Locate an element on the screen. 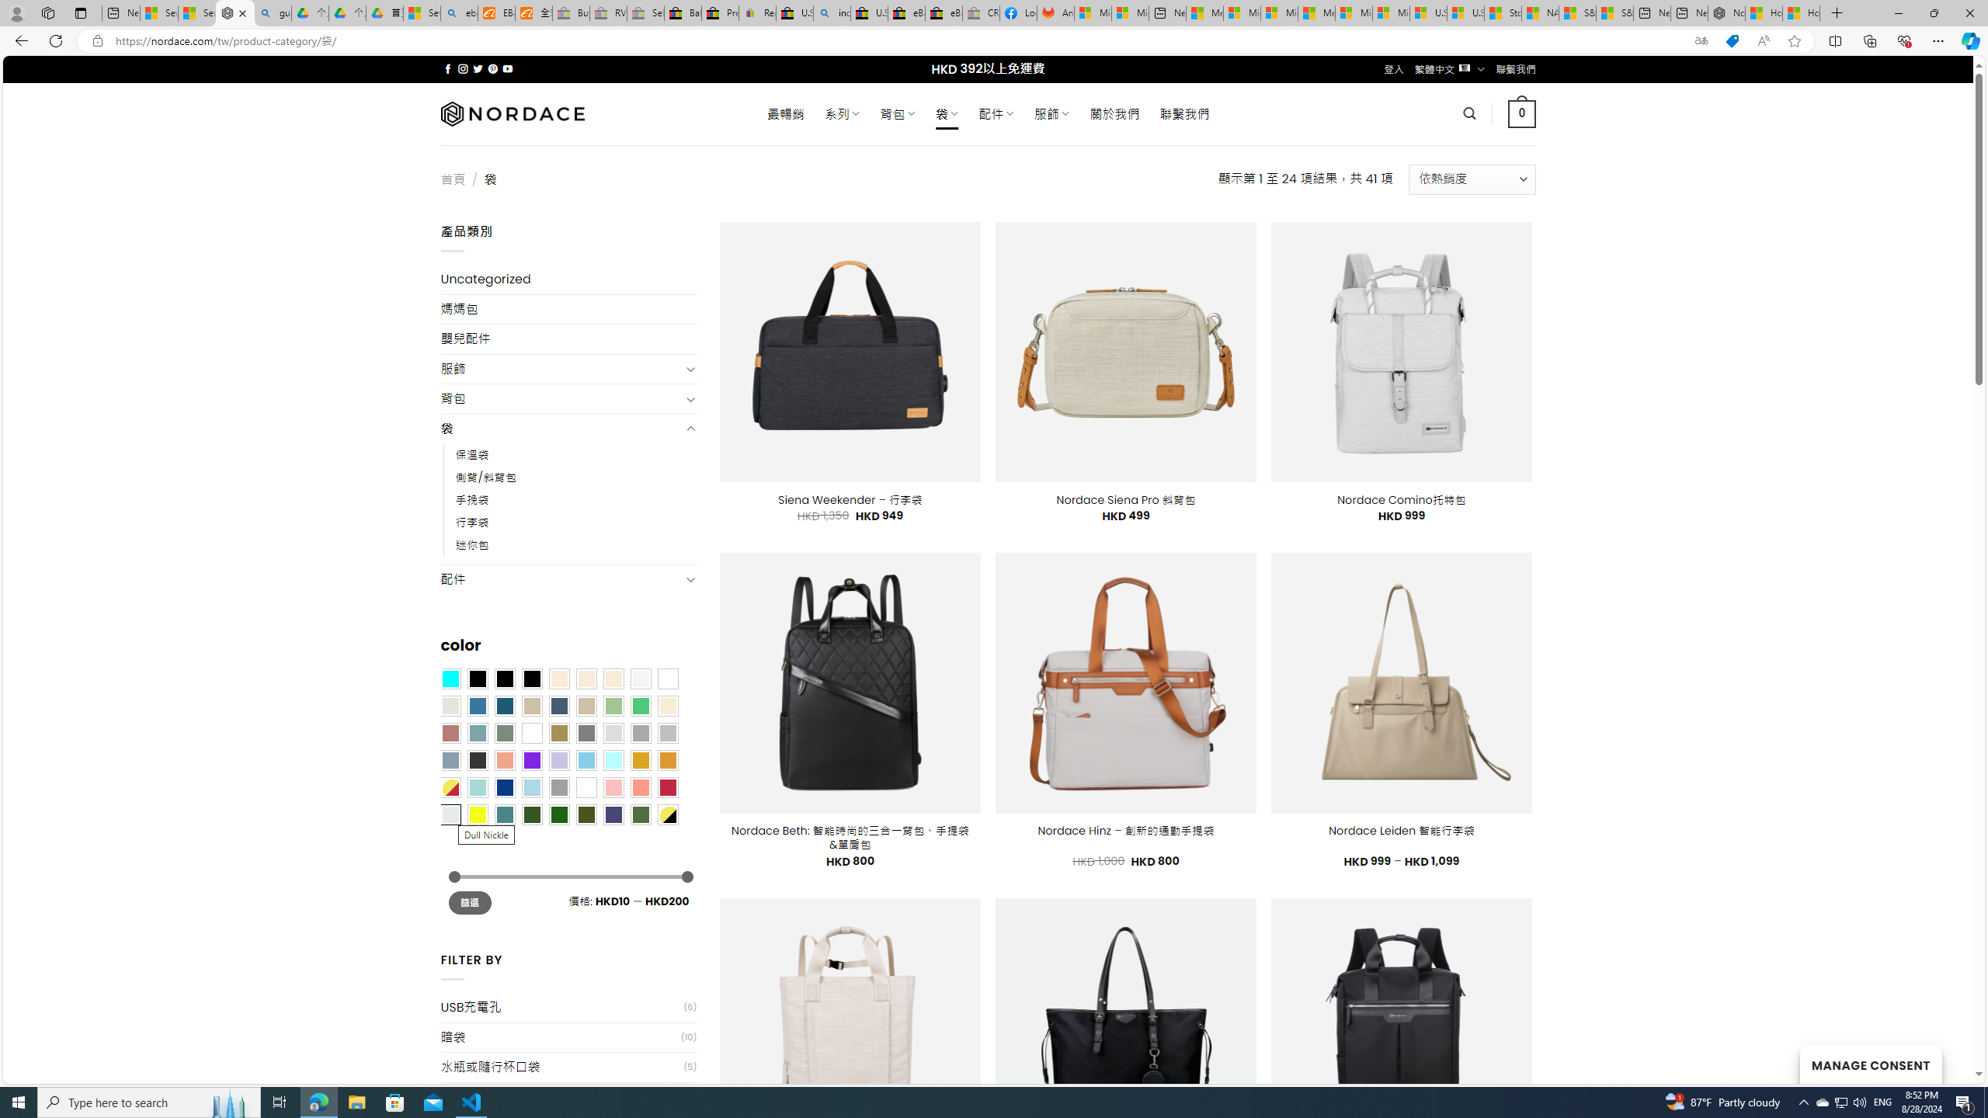 This screenshot has width=1988, height=1118. Buy Auto Parts & Accessories | eBay - Sleeping is located at coordinates (572, 13).